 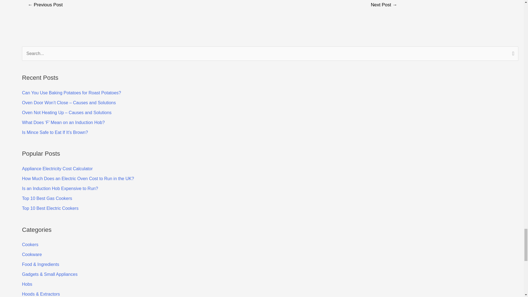 I want to click on Appliance Electricity Cost Calculator, so click(x=57, y=169).